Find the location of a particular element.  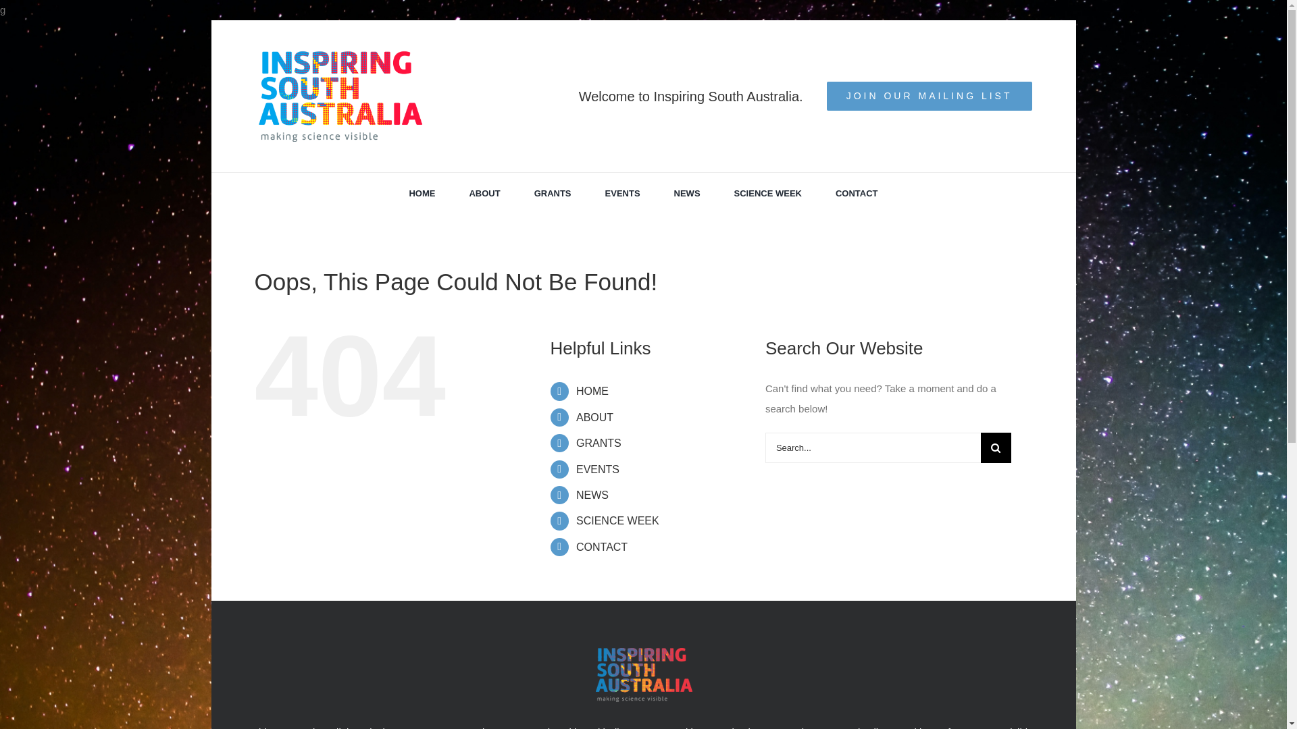

CONTACT is located at coordinates (602, 547).